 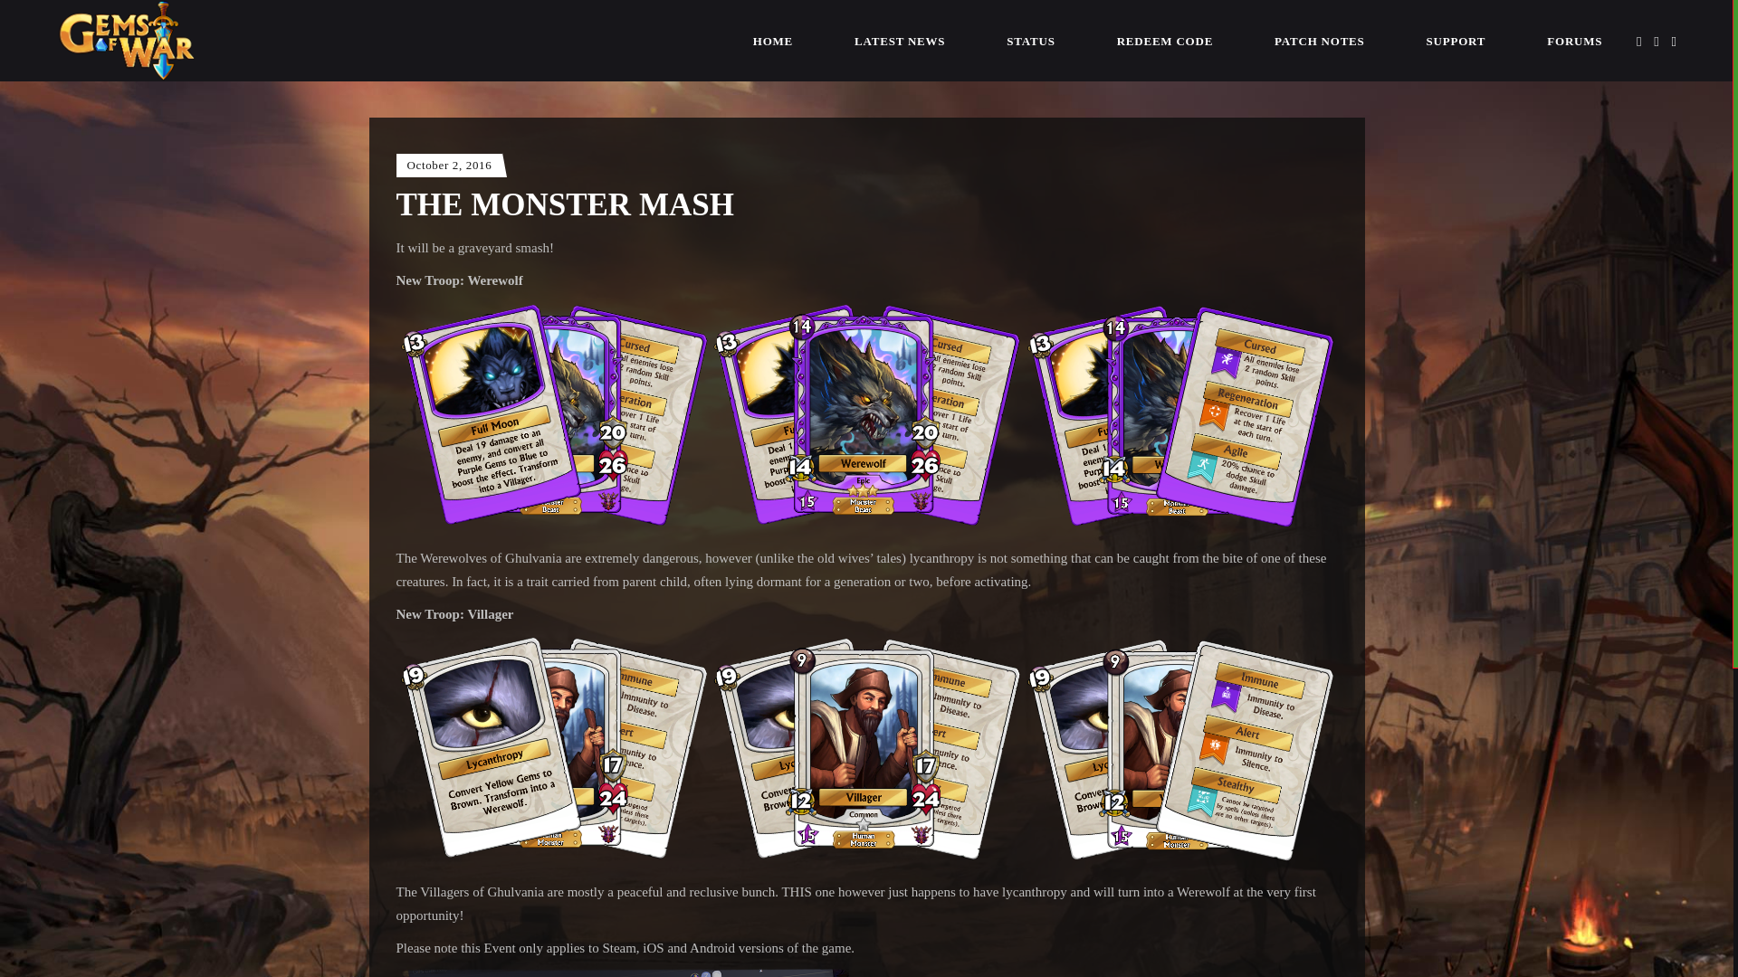 What do you see at coordinates (1320, 40) in the screenshot?
I see `PATCH NOTES` at bounding box center [1320, 40].